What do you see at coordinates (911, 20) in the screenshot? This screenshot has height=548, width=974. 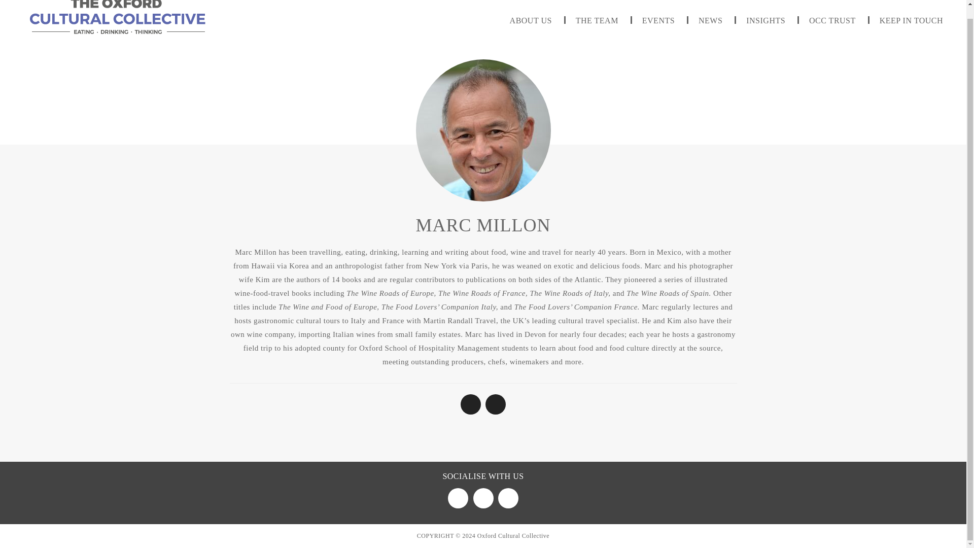 I see `KEEP IN TOUCH` at bounding box center [911, 20].